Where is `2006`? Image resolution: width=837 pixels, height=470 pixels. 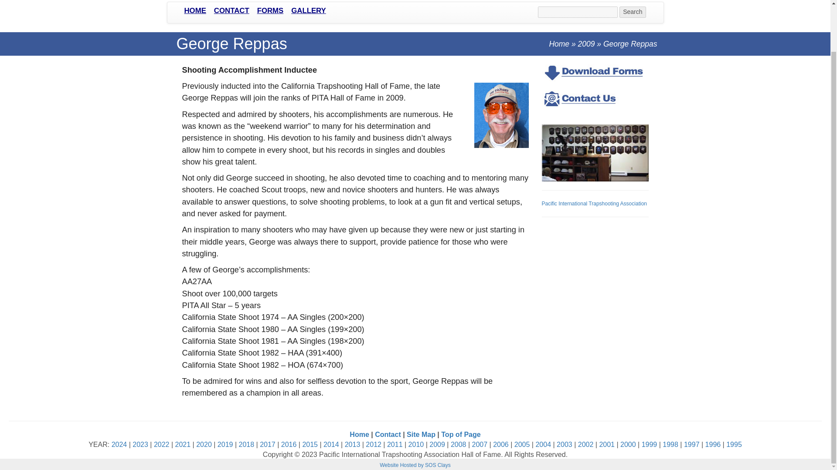 2006 is located at coordinates (500, 445).